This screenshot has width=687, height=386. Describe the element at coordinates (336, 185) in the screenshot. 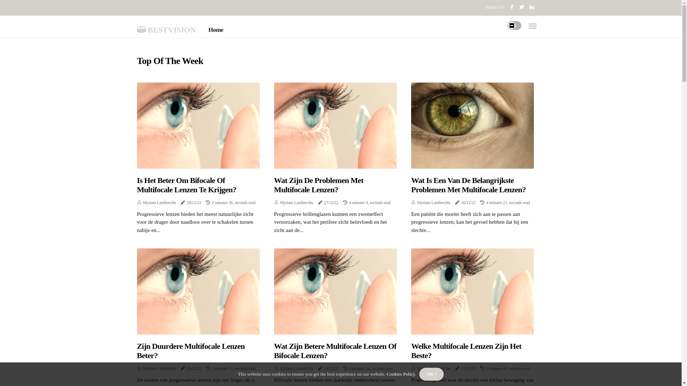

I see `Wat Zijn De Problemen Met Multifocale Lenzen?` at that location.